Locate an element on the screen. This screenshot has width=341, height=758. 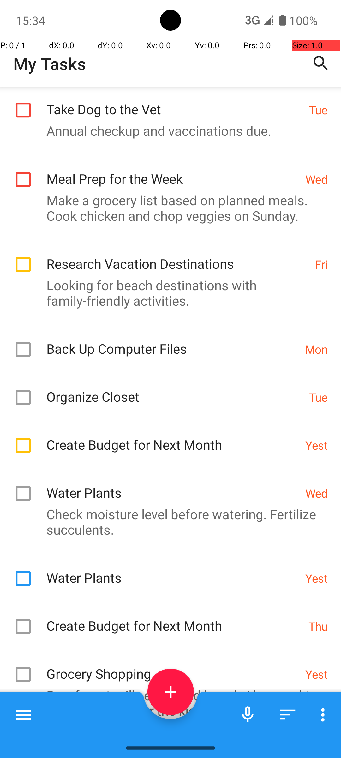
Don	 forget milk, eggs, and bread. Also need to pick up snacks for the kids. is located at coordinates (167, 703).